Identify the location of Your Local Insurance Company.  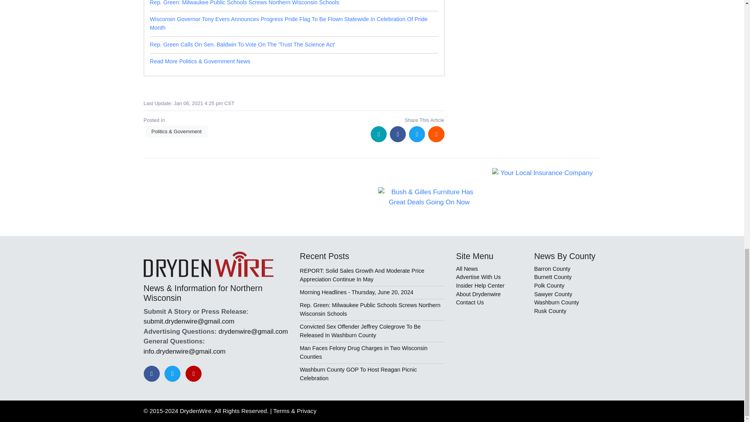
(543, 173).